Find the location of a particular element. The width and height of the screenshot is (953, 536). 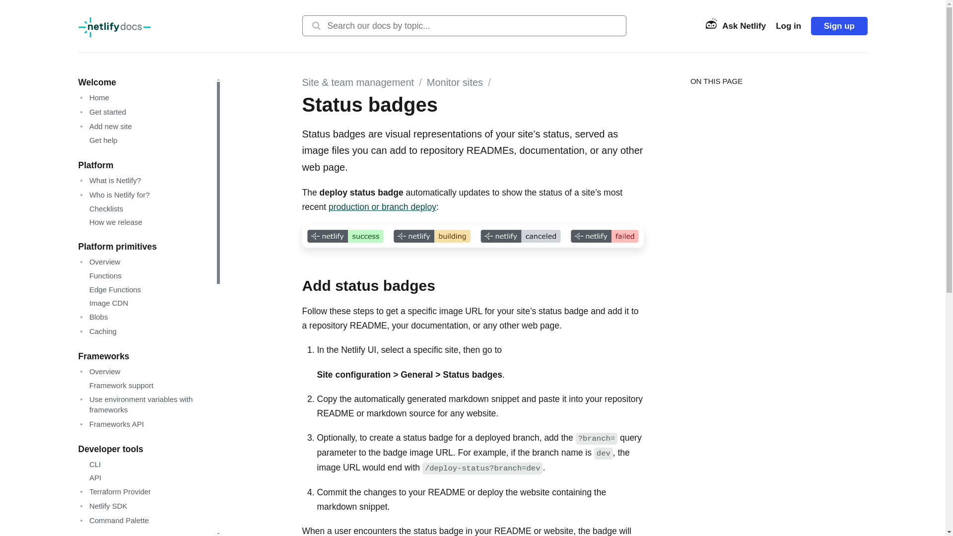

Checklists is located at coordinates (102, 208).